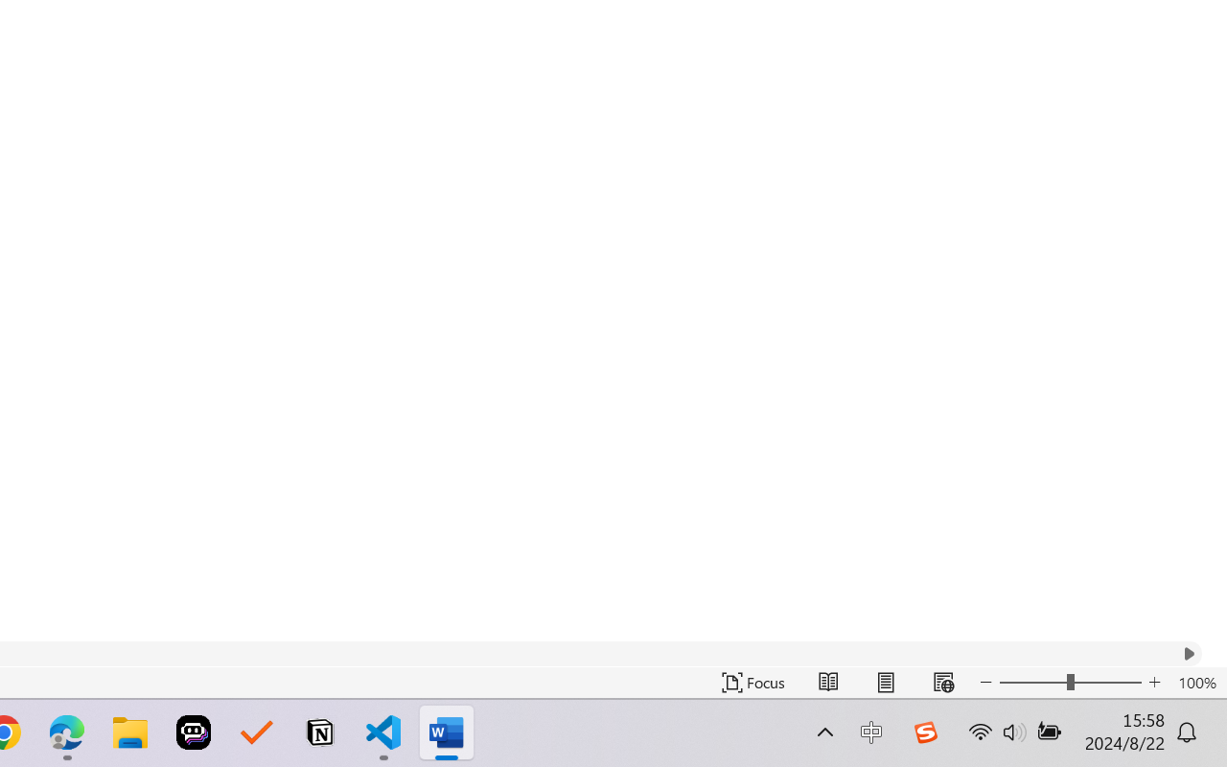 The width and height of the screenshot is (1227, 767). I want to click on Column right, so click(1189, 654).